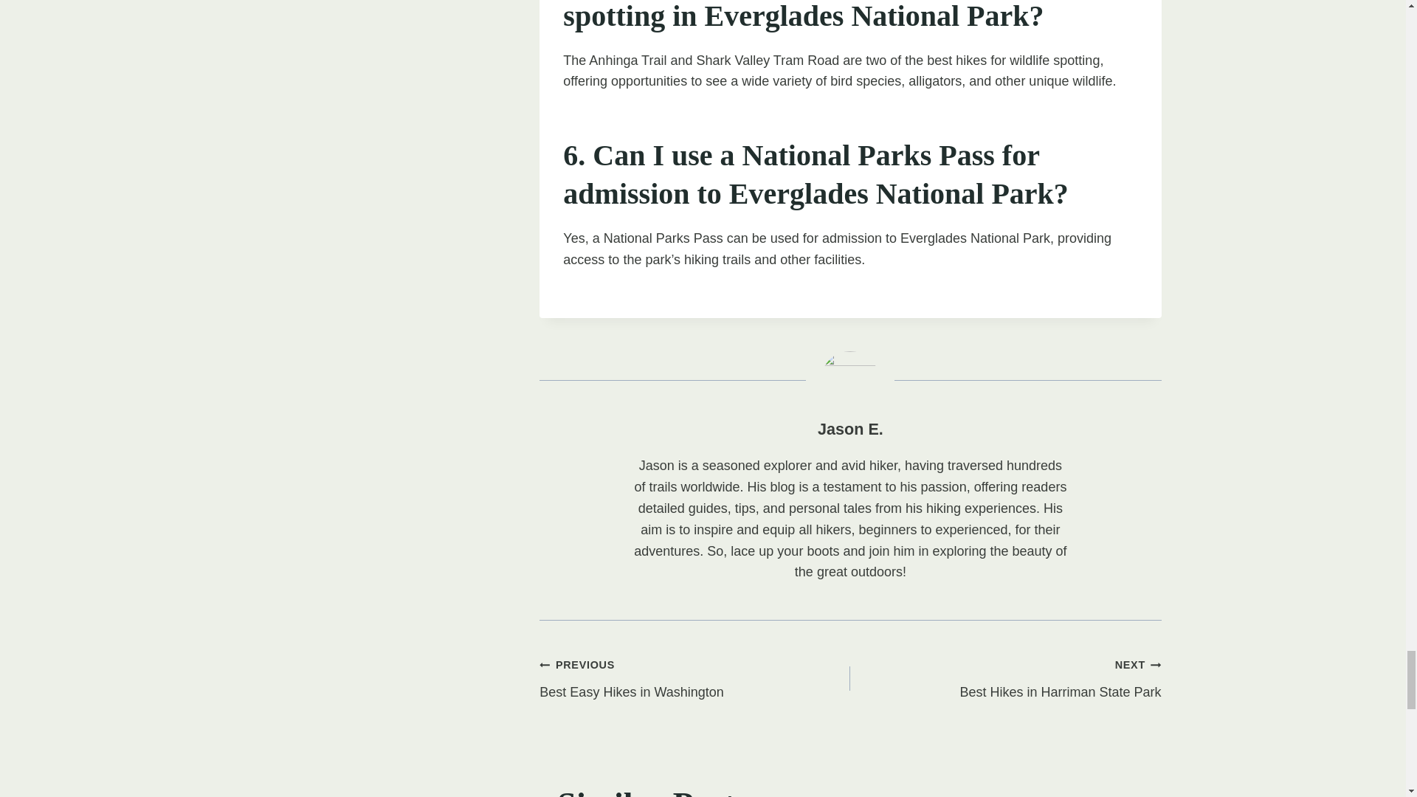 Image resolution: width=1417 pixels, height=797 pixels. Describe the element at coordinates (695, 677) in the screenshot. I see `Jason E.` at that location.